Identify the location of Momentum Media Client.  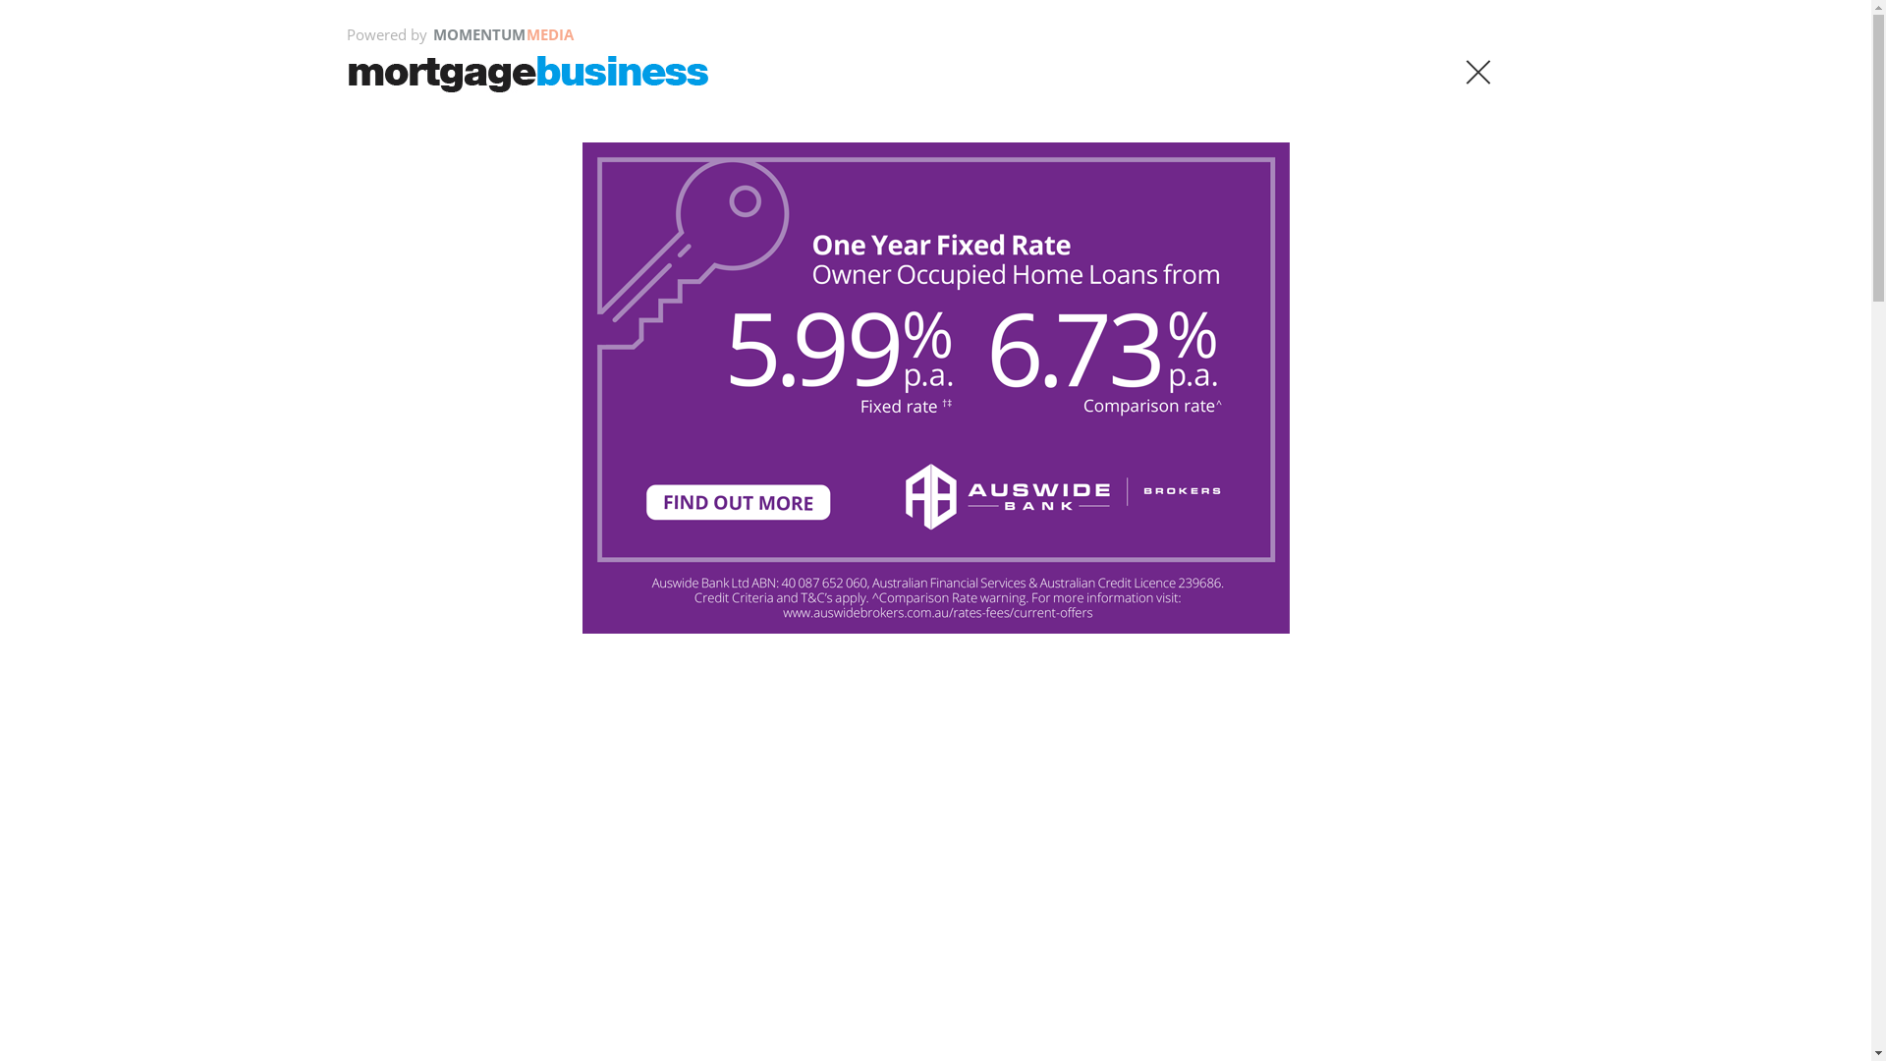
(1682, 763).